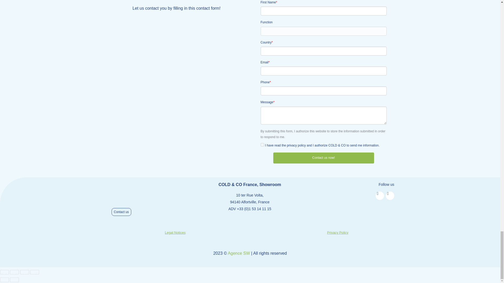  What do you see at coordinates (323, 158) in the screenshot?
I see `Contact us now!` at bounding box center [323, 158].